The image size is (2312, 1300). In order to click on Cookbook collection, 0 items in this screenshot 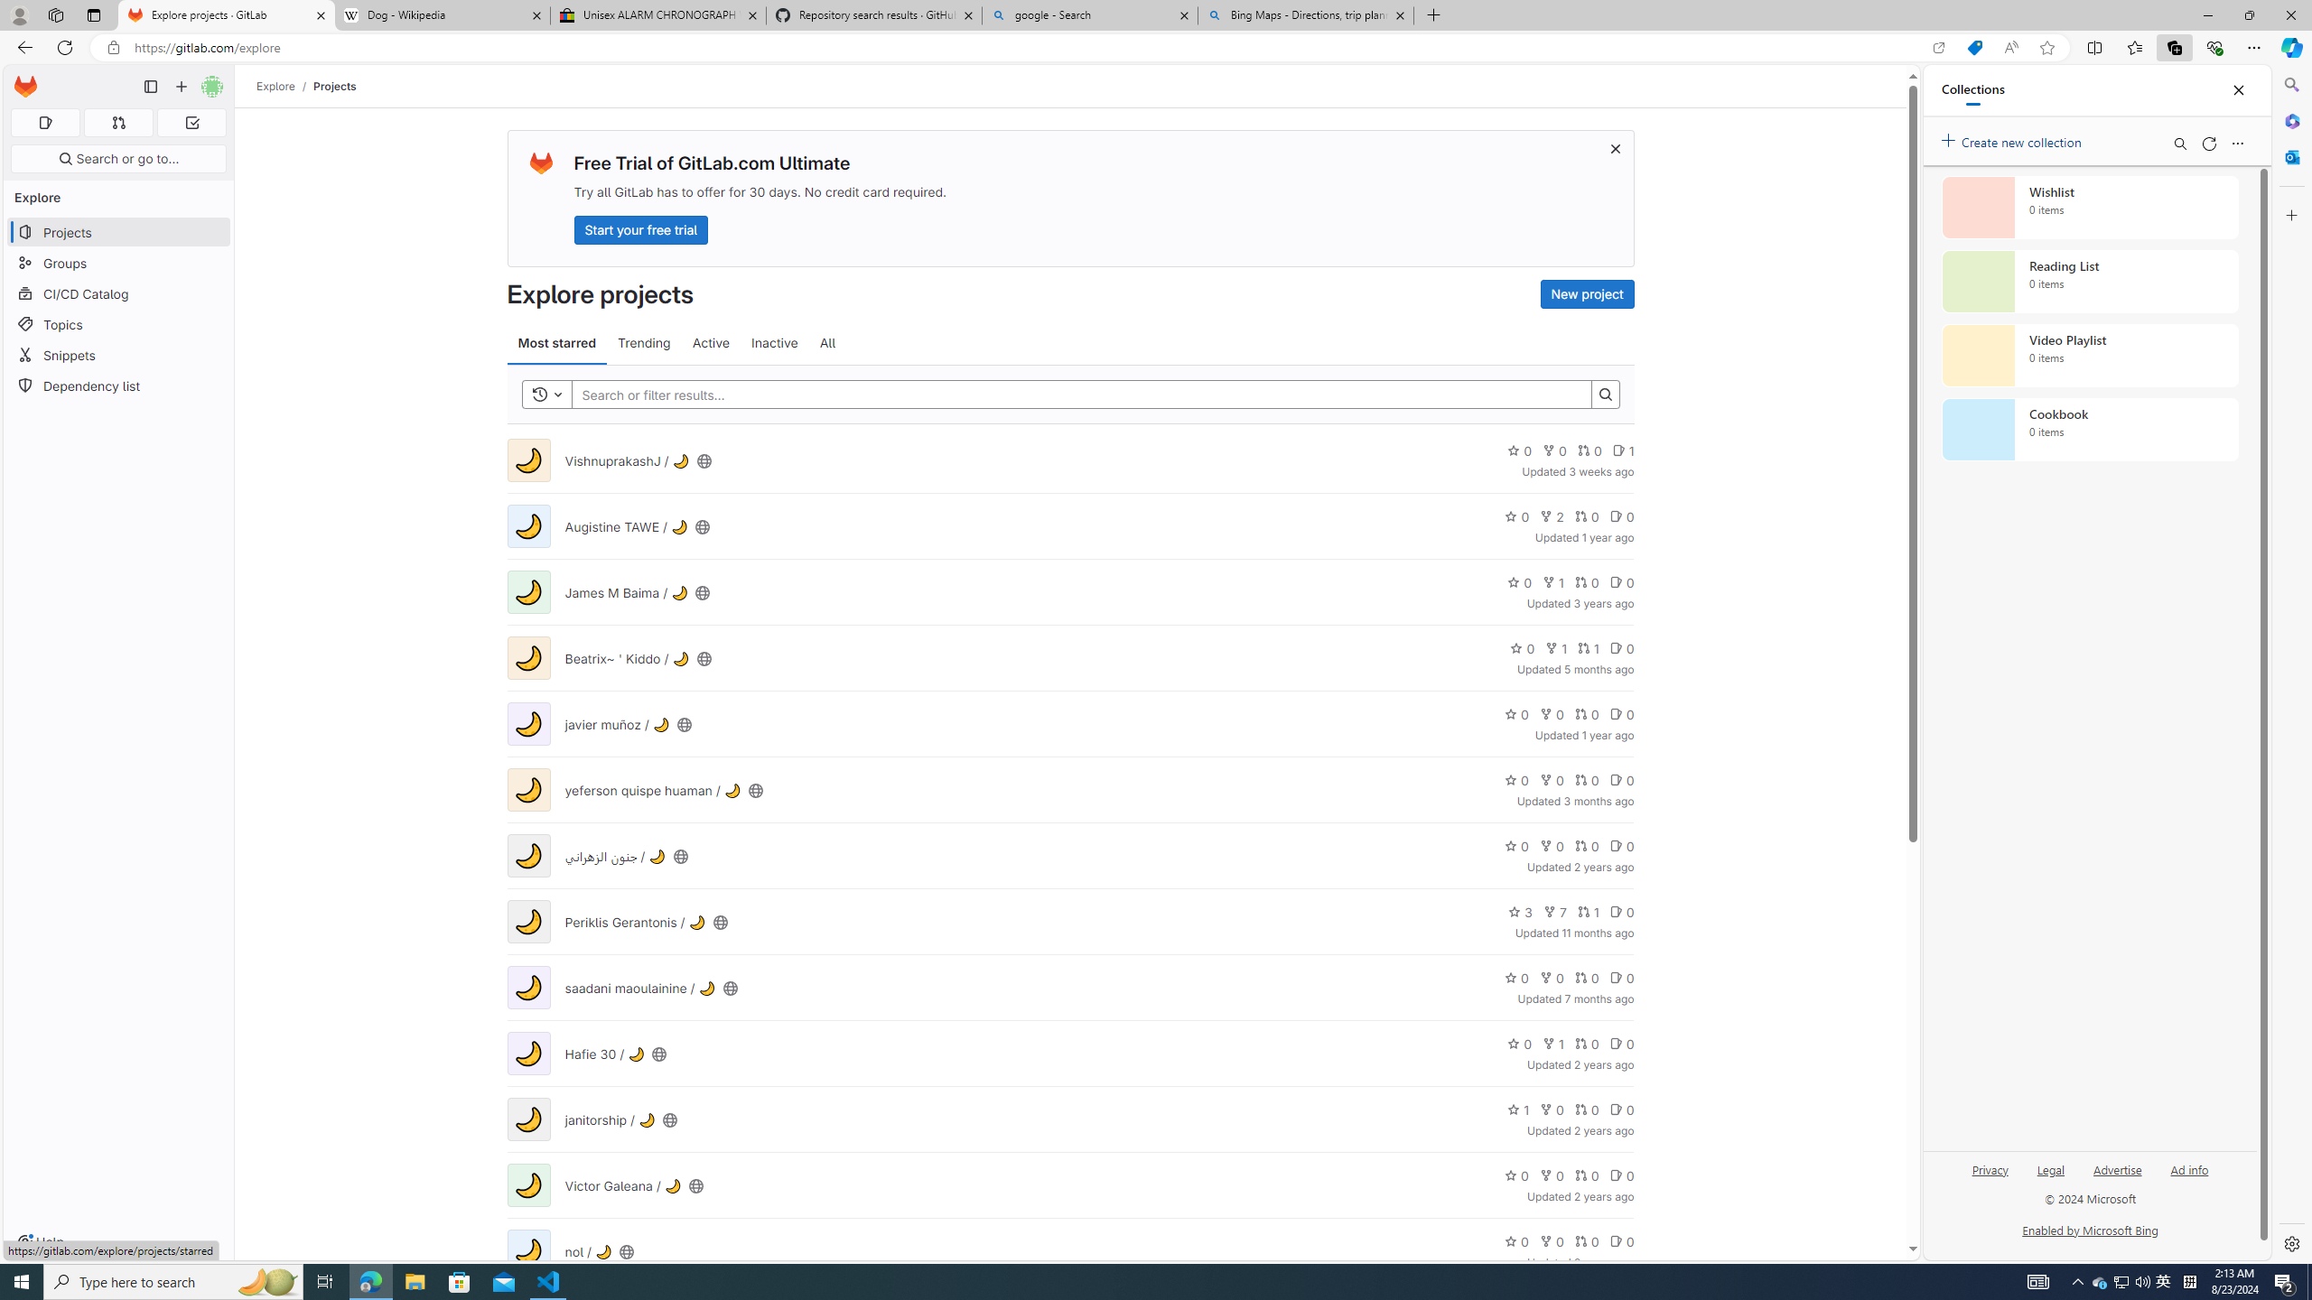, I will do `click(2090, 430)`.